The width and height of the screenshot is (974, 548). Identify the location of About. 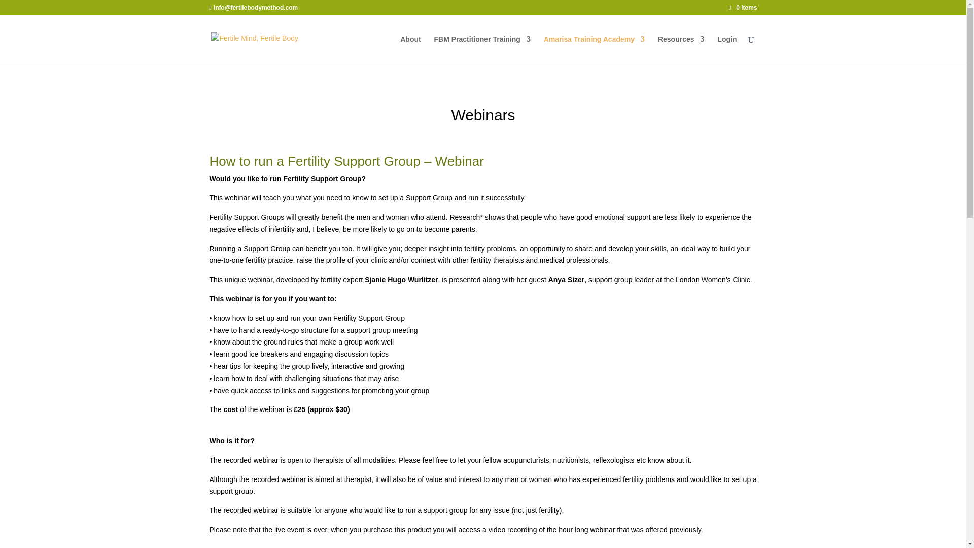
(410, 49).